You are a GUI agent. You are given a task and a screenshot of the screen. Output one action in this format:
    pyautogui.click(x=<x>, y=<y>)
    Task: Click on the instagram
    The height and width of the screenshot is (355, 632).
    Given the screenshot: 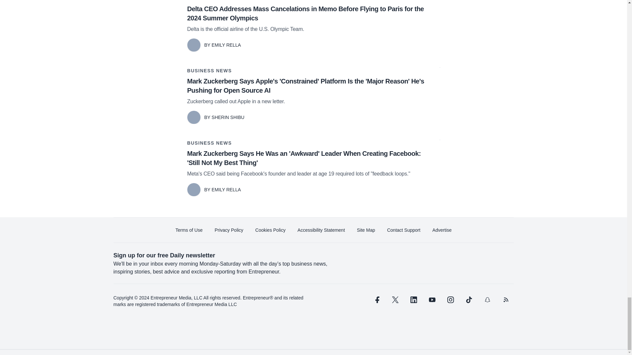 What is the action you would take?
    pyautogui.click(x=450, y=300)
    